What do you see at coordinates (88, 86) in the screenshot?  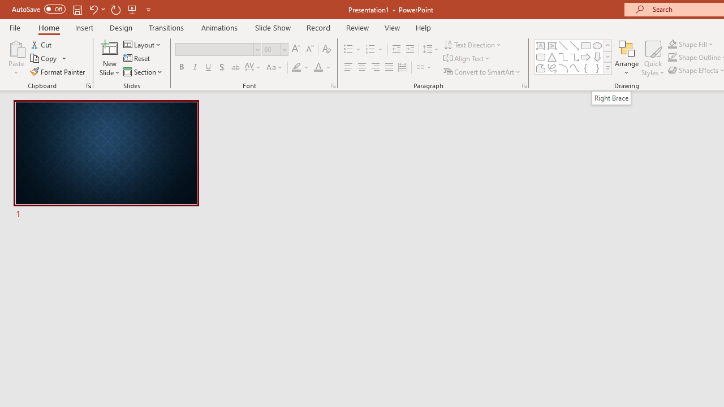 I see `Office Clipboard...` at bounding box center [88, 86].